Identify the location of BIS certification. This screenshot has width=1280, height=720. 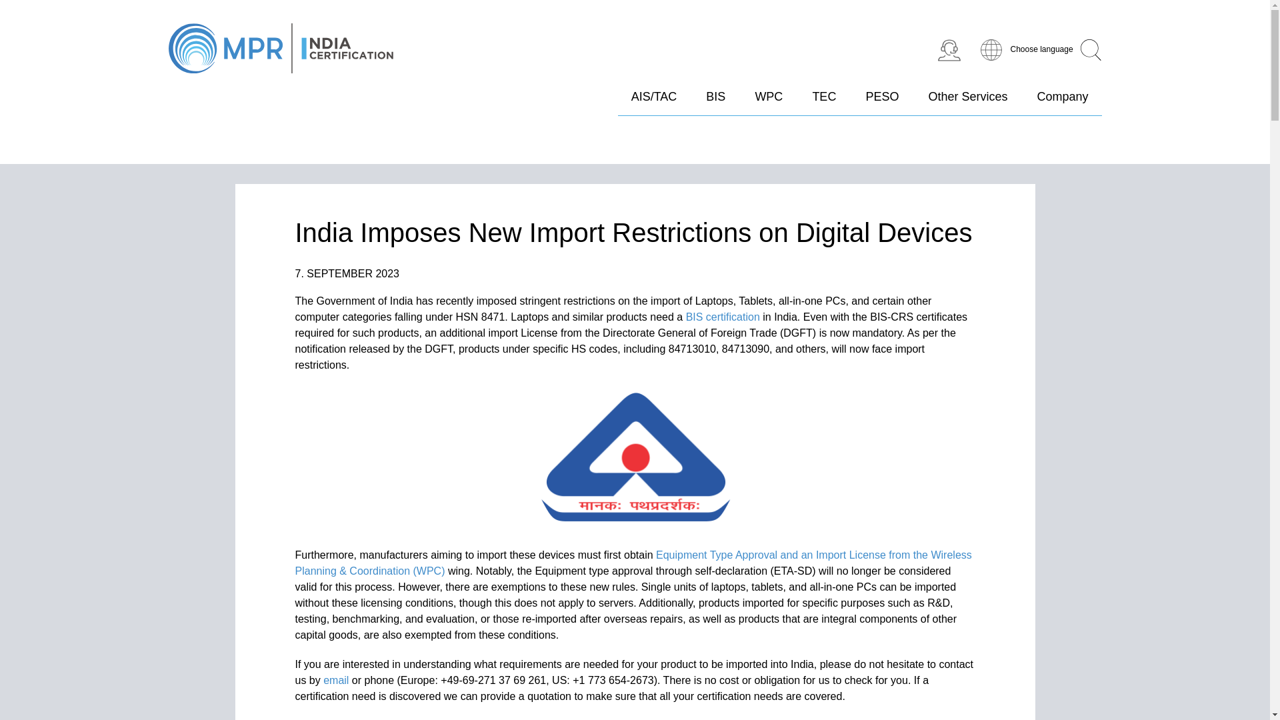
(723, 316).